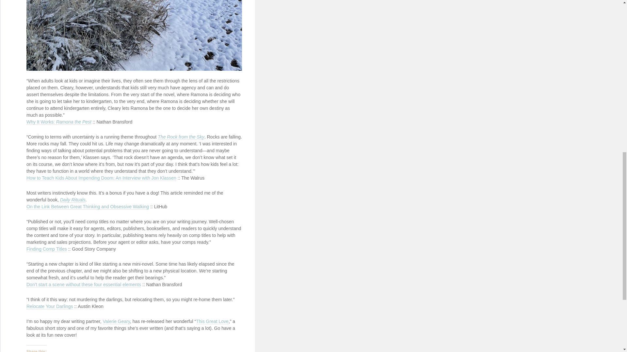 This screenshot has width=627, height=352. I want to click on The Rock from the Sky, so click(181, 137).